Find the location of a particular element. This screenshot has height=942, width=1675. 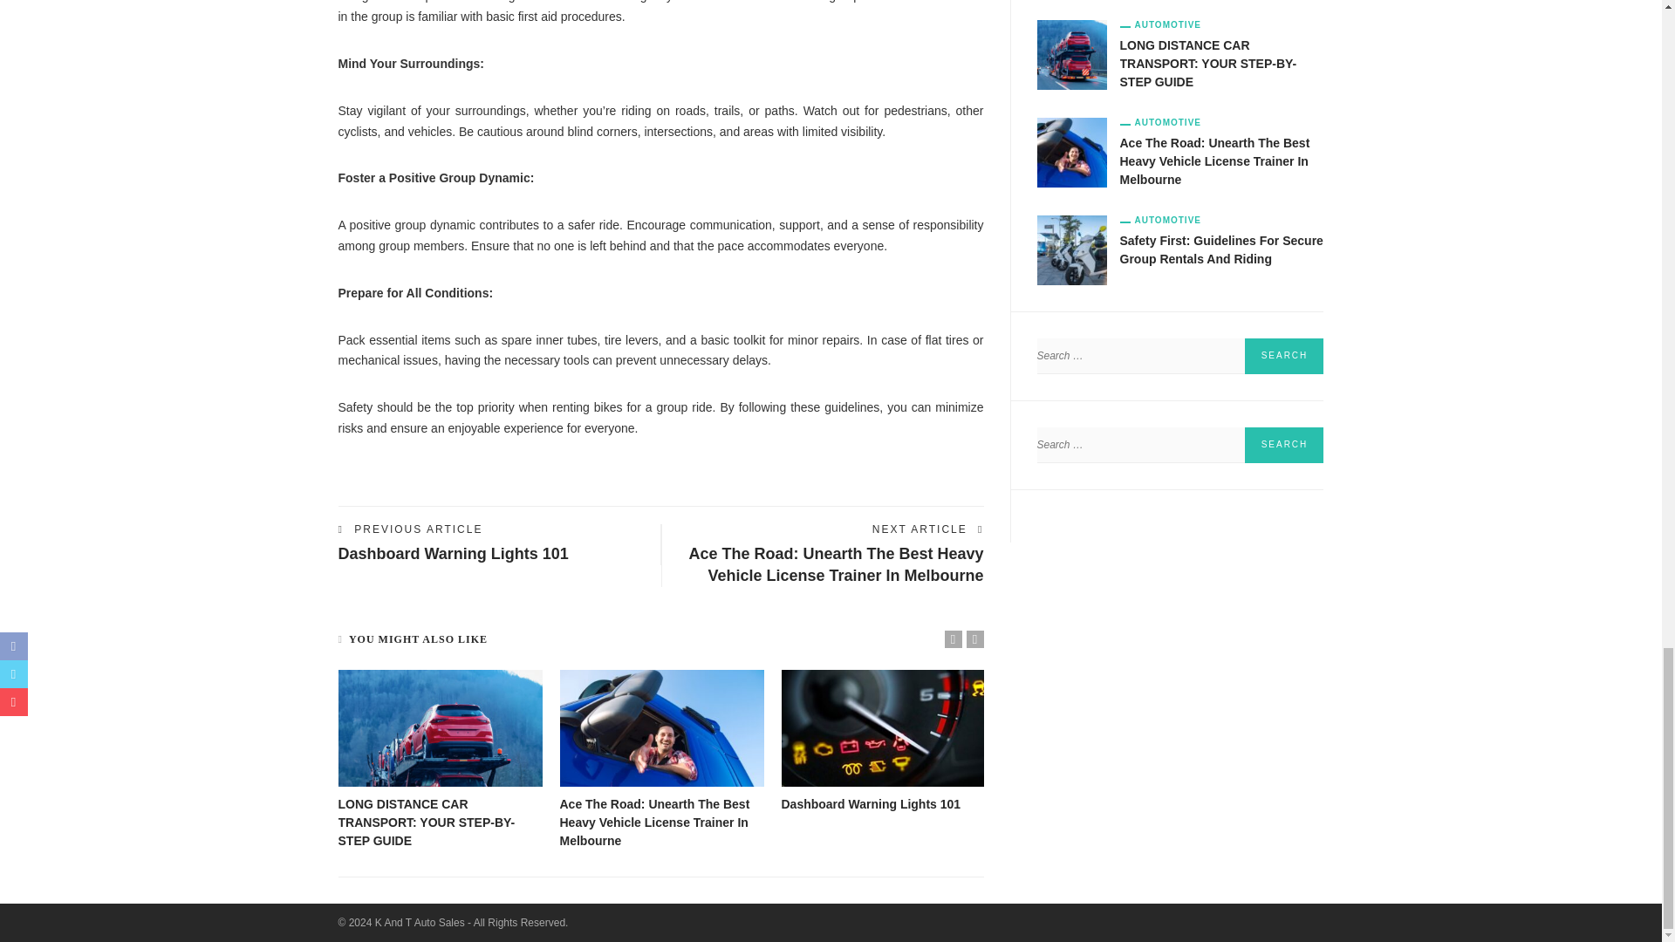

LONG DISTANCE CAR TRANSPORT: YOUR STEP-BY-STEP GUIDE is located at coordinates (440, 727).